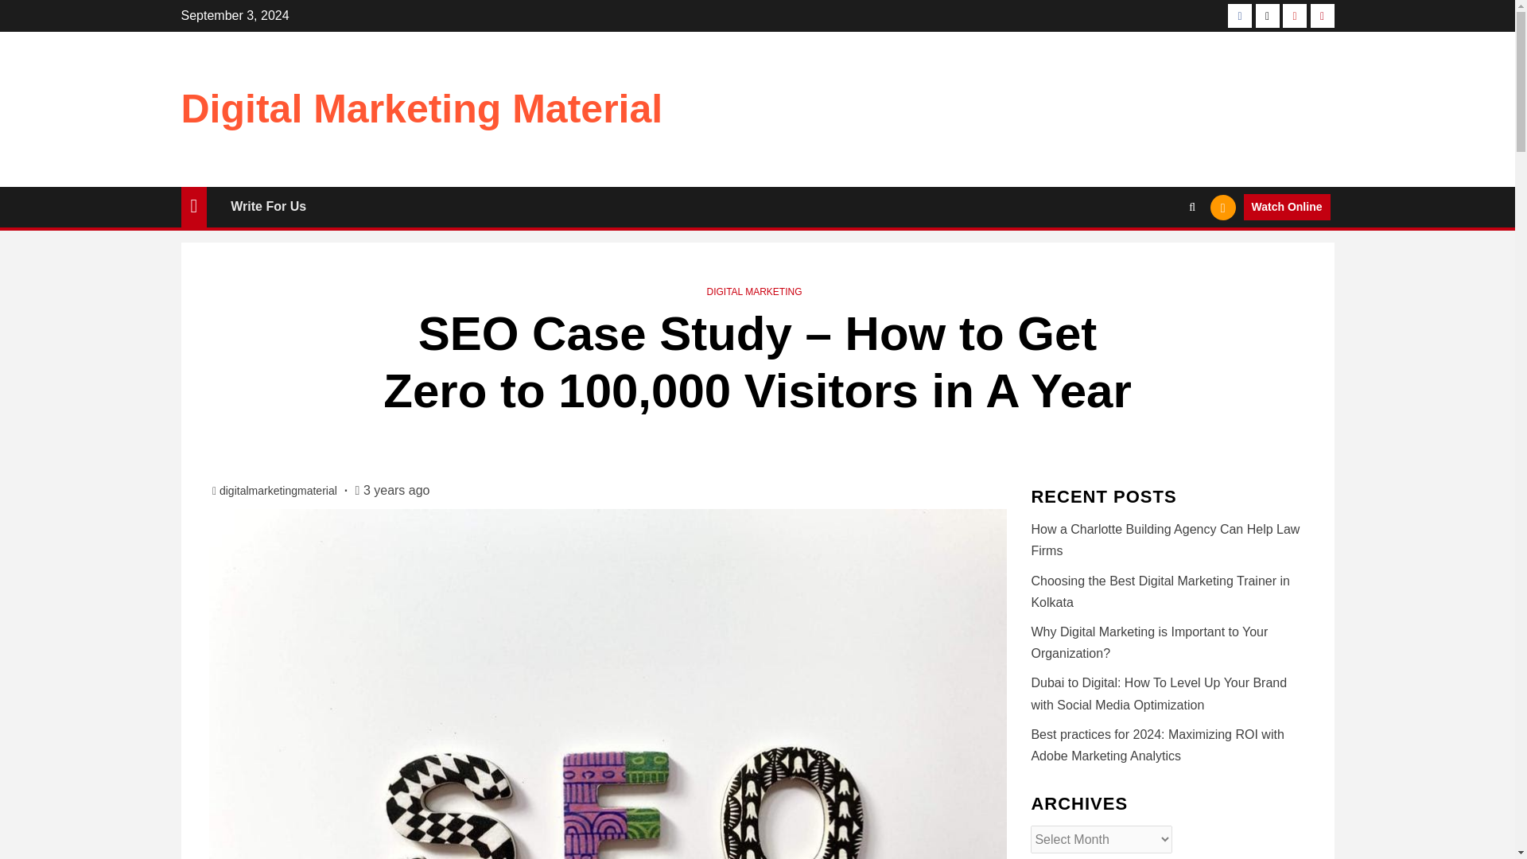 The height and width of the screenshot is (859, 1527). I want to click on Facebook, so click(1239, 16).